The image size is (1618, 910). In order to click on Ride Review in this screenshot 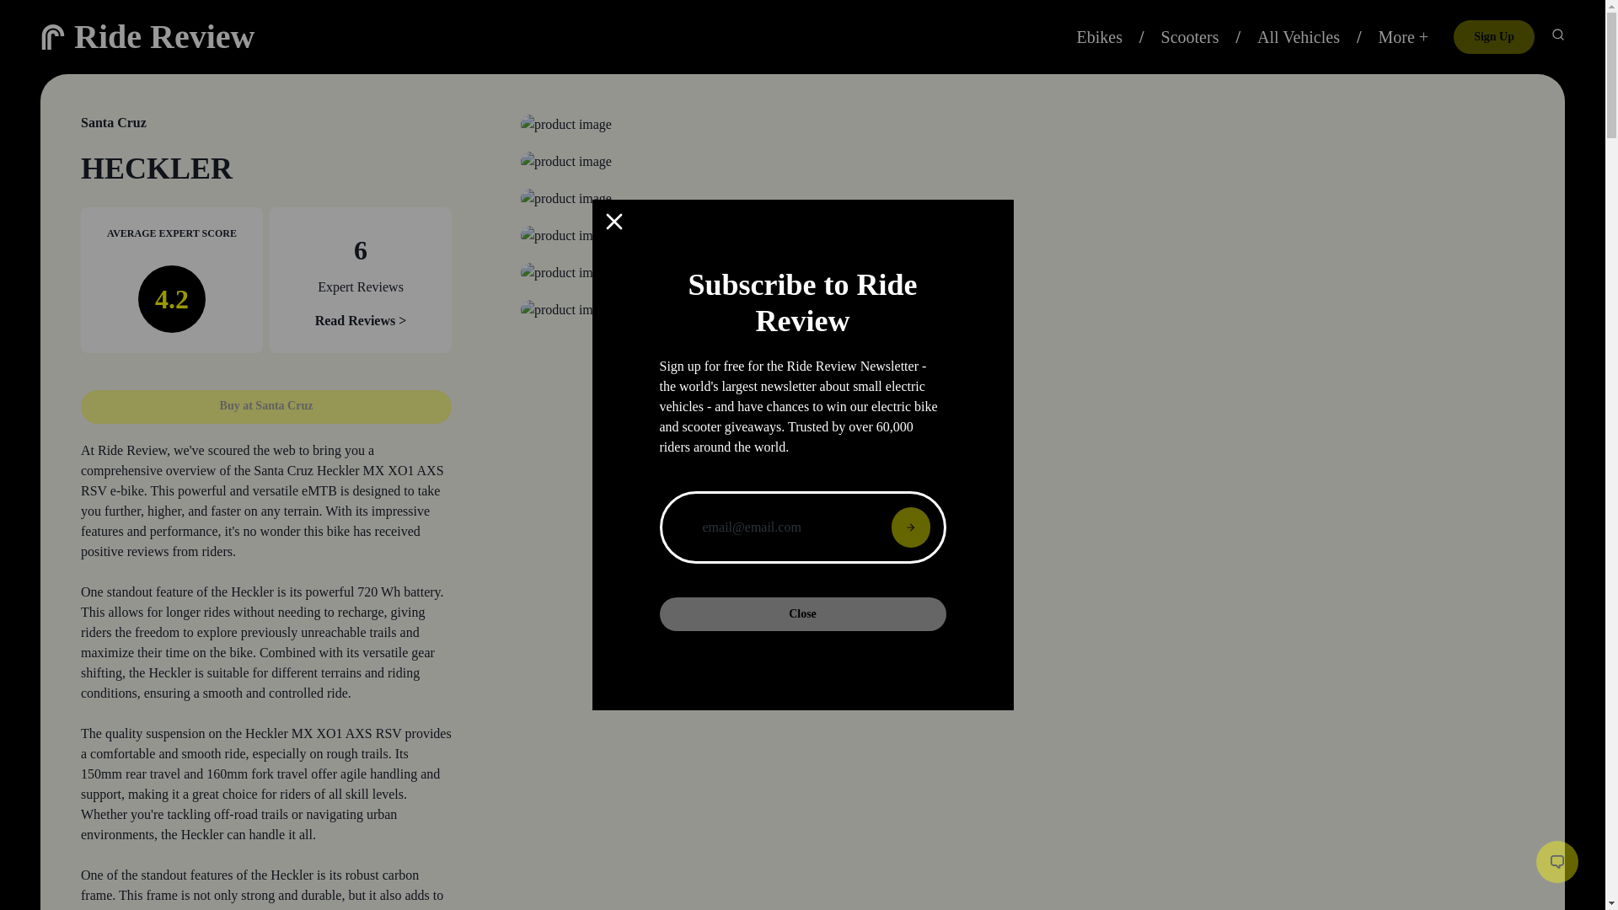, I will do `click(163, 35)`.